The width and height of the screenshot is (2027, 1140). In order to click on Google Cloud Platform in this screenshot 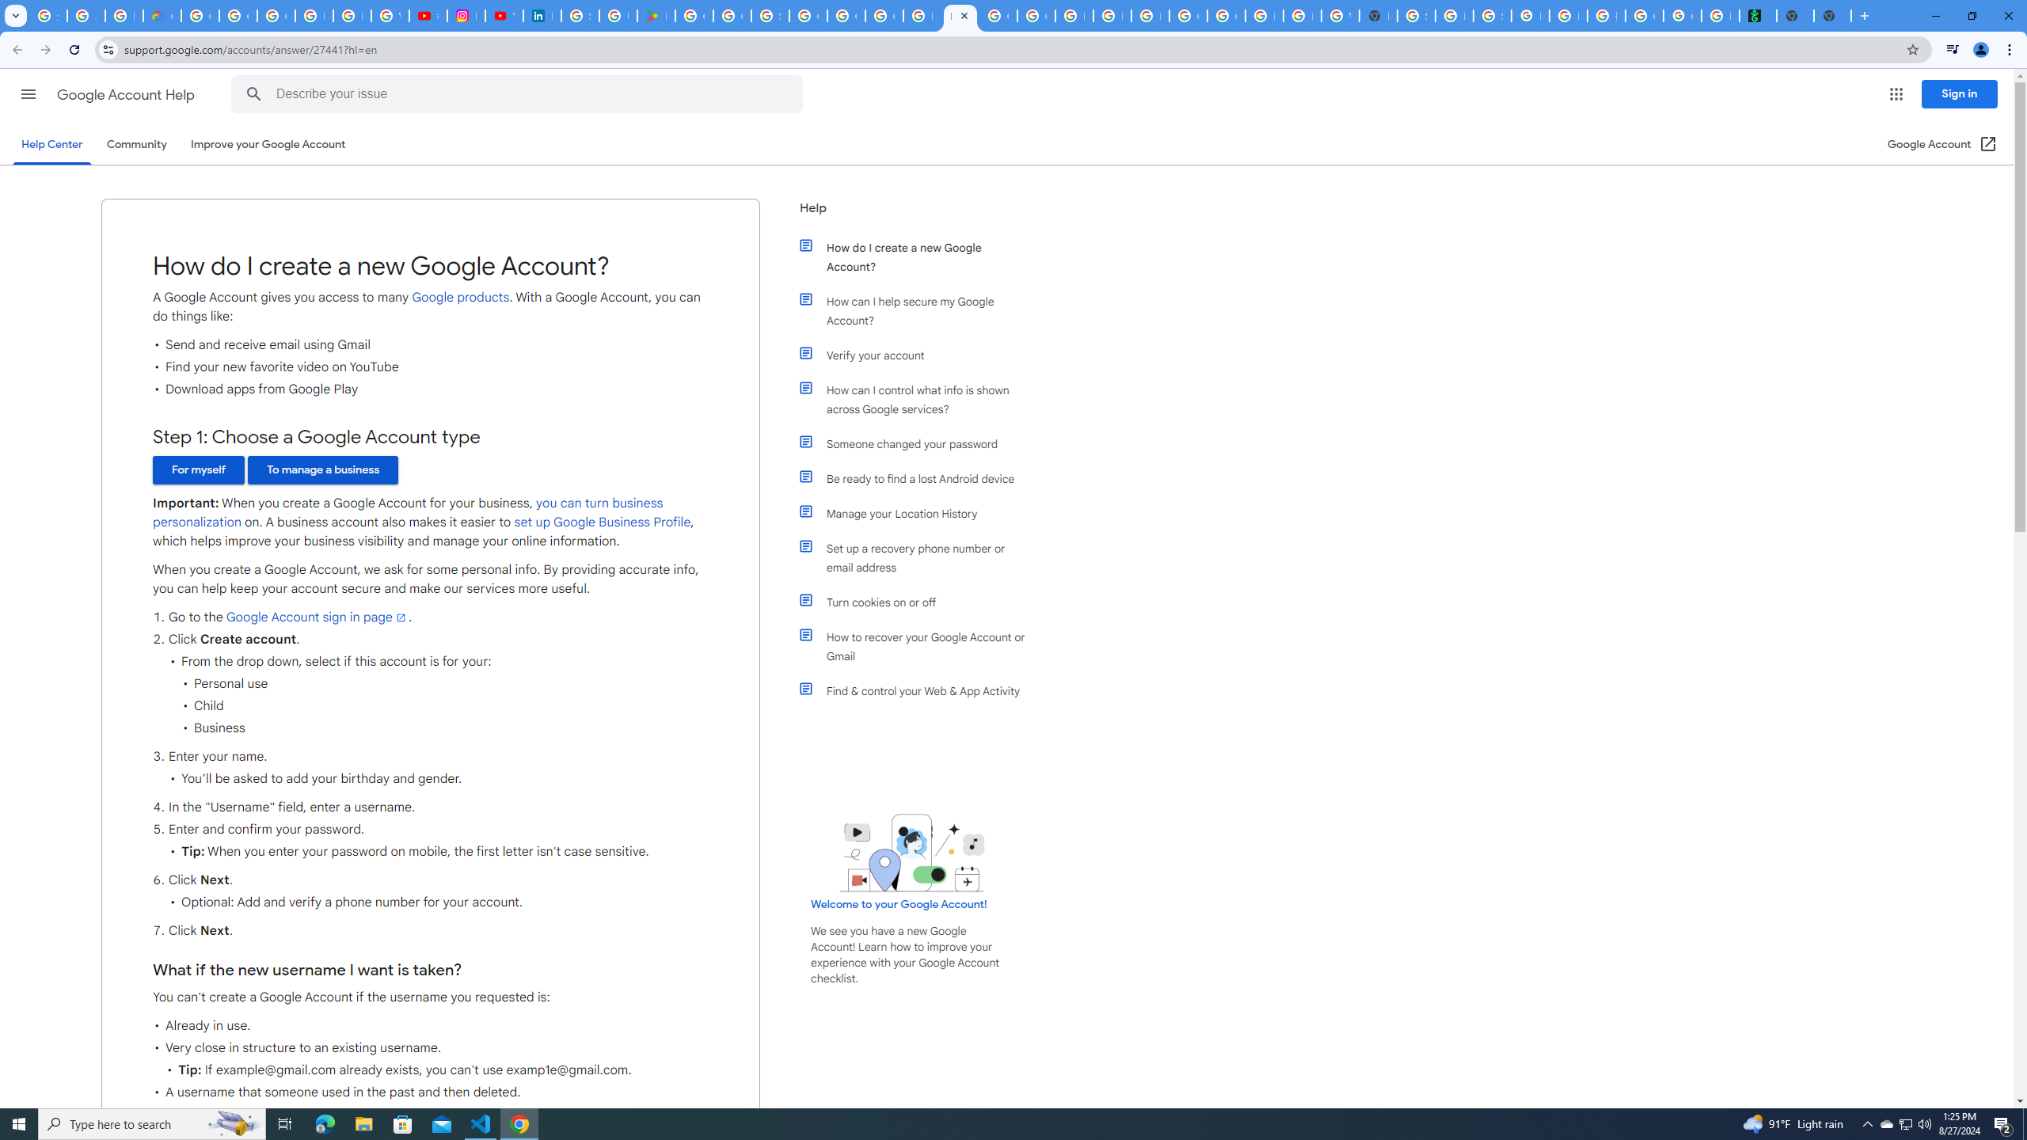, I will do `click(1226, 16)`.